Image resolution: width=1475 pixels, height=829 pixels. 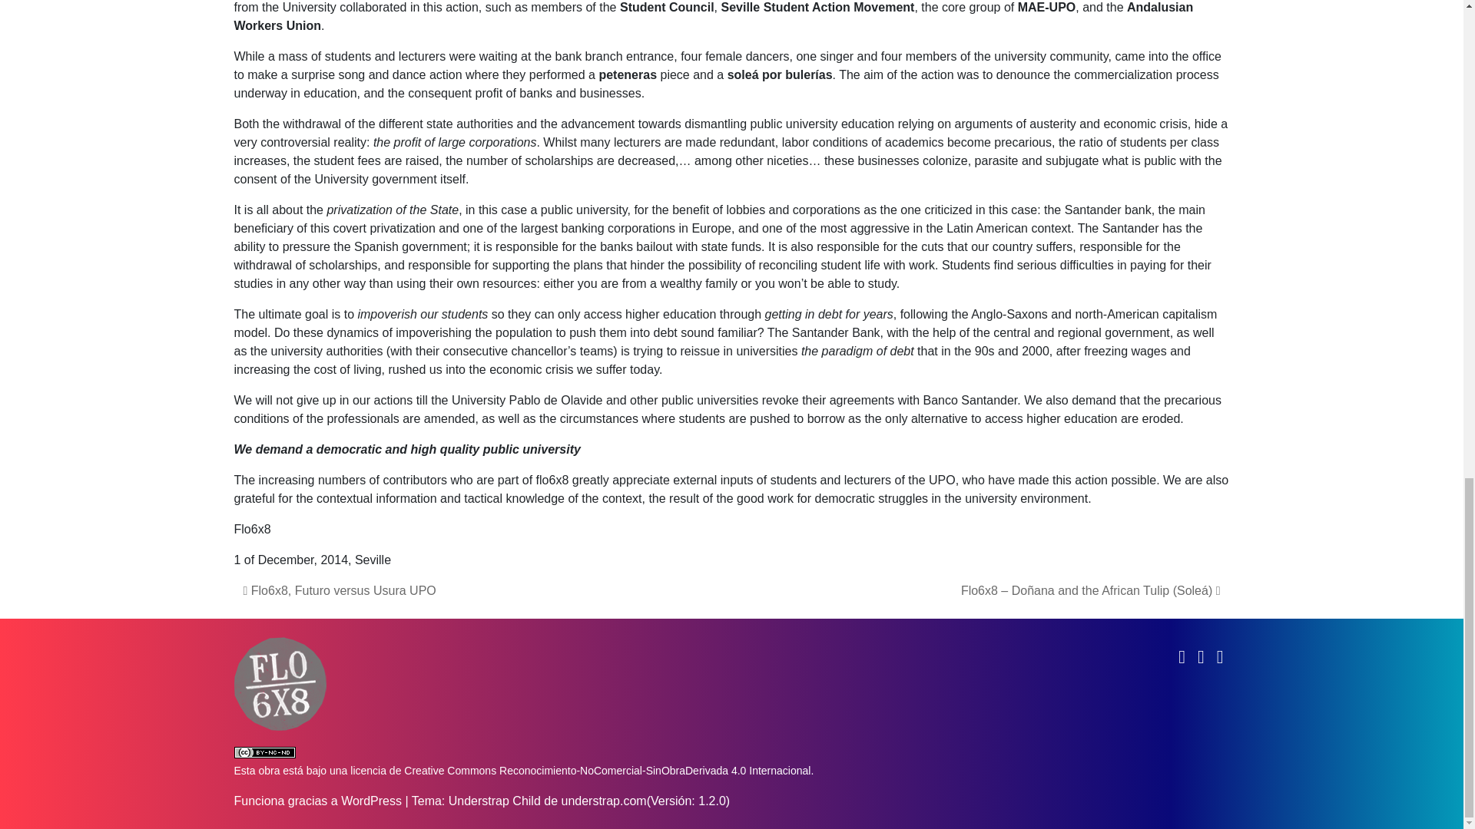 I want to click on  Flo6x8, Futuro versus Usura UPO, so click(x=339, y=590).